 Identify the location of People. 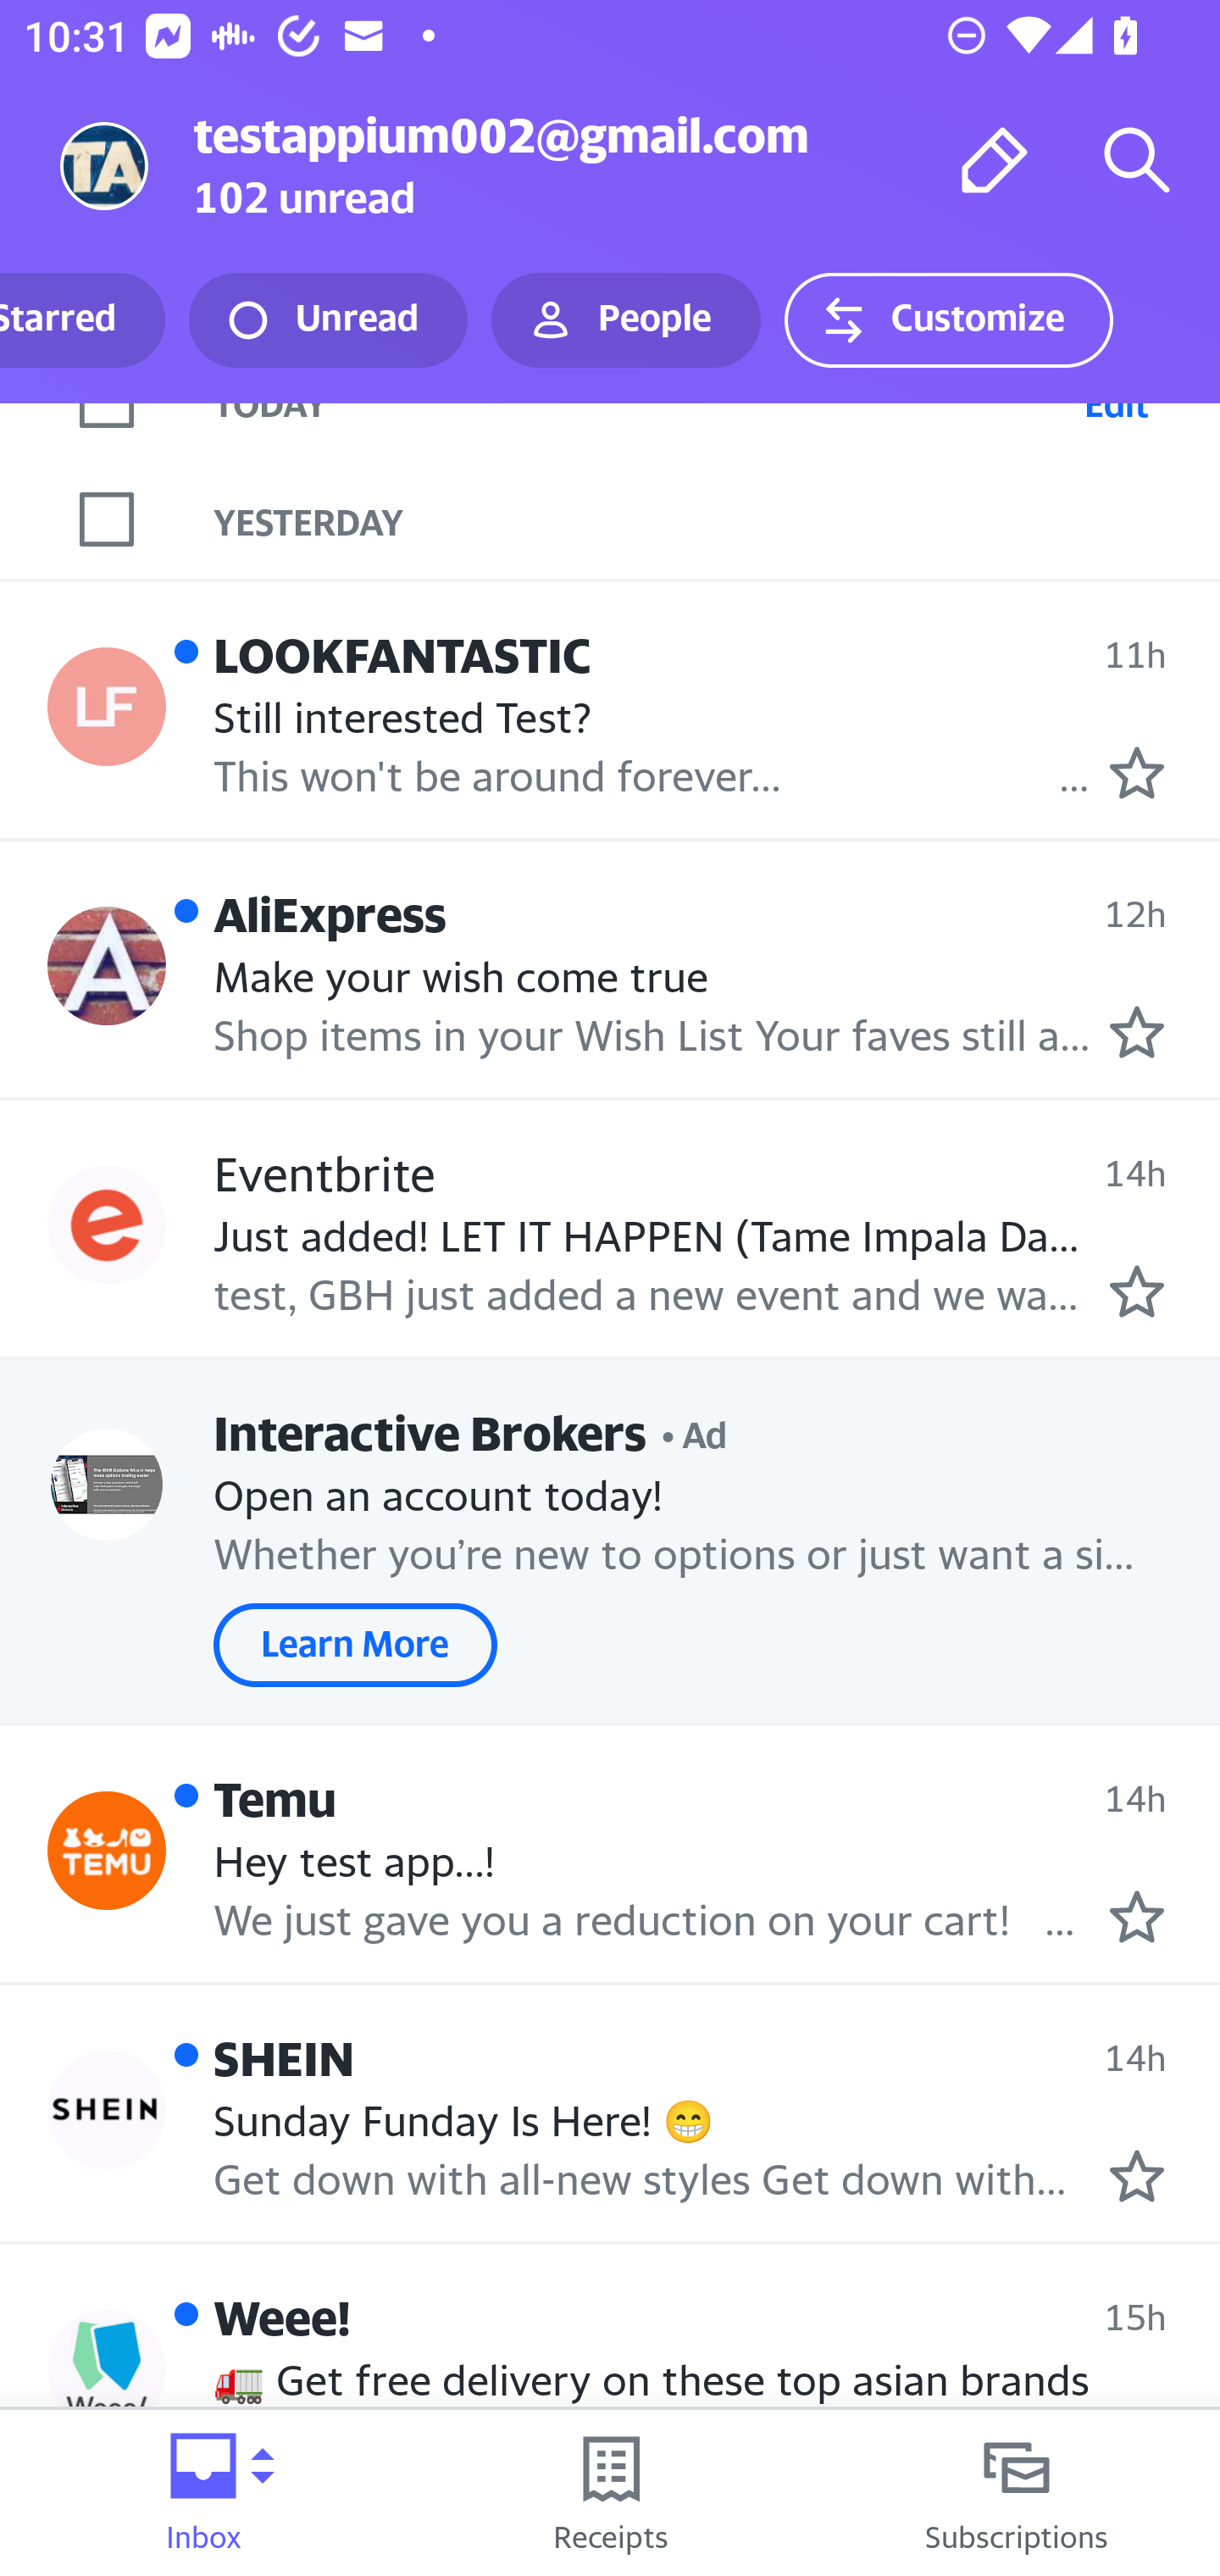
(626, 320).